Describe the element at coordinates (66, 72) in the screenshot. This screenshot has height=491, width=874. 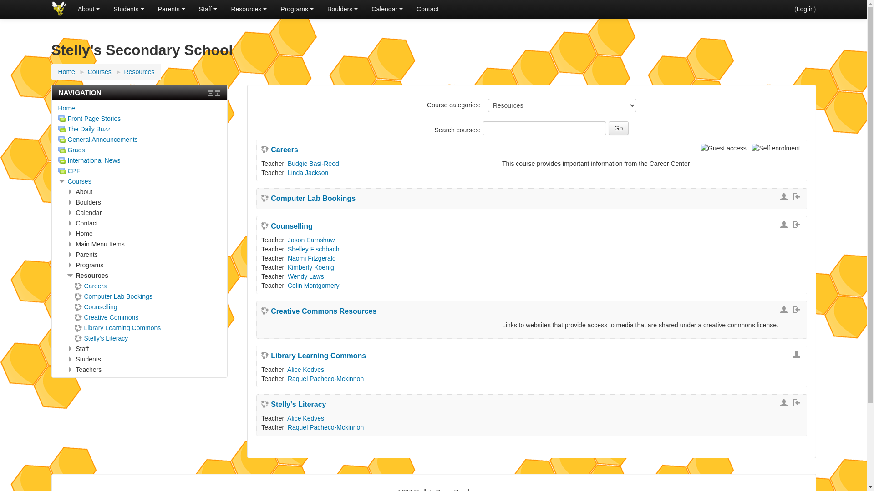
I see `Home` at that location.